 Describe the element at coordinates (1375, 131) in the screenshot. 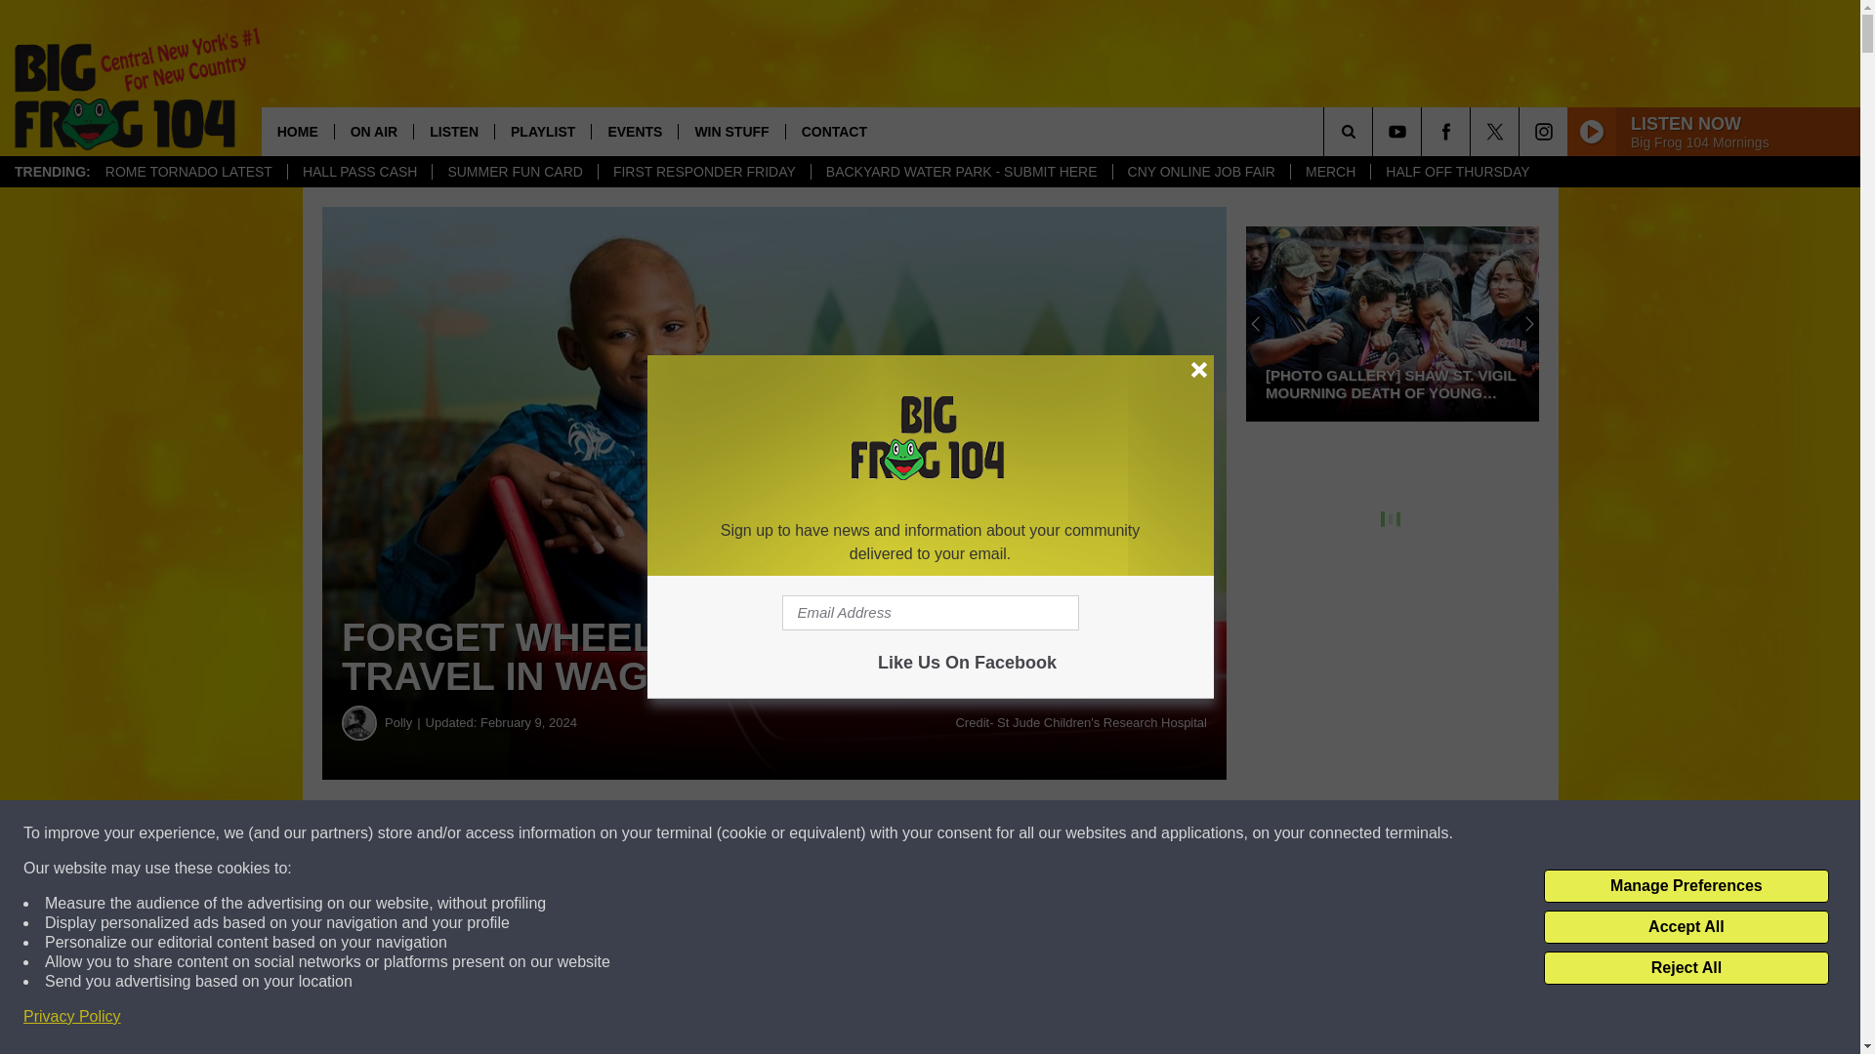

I see `SEARCH` at that location.